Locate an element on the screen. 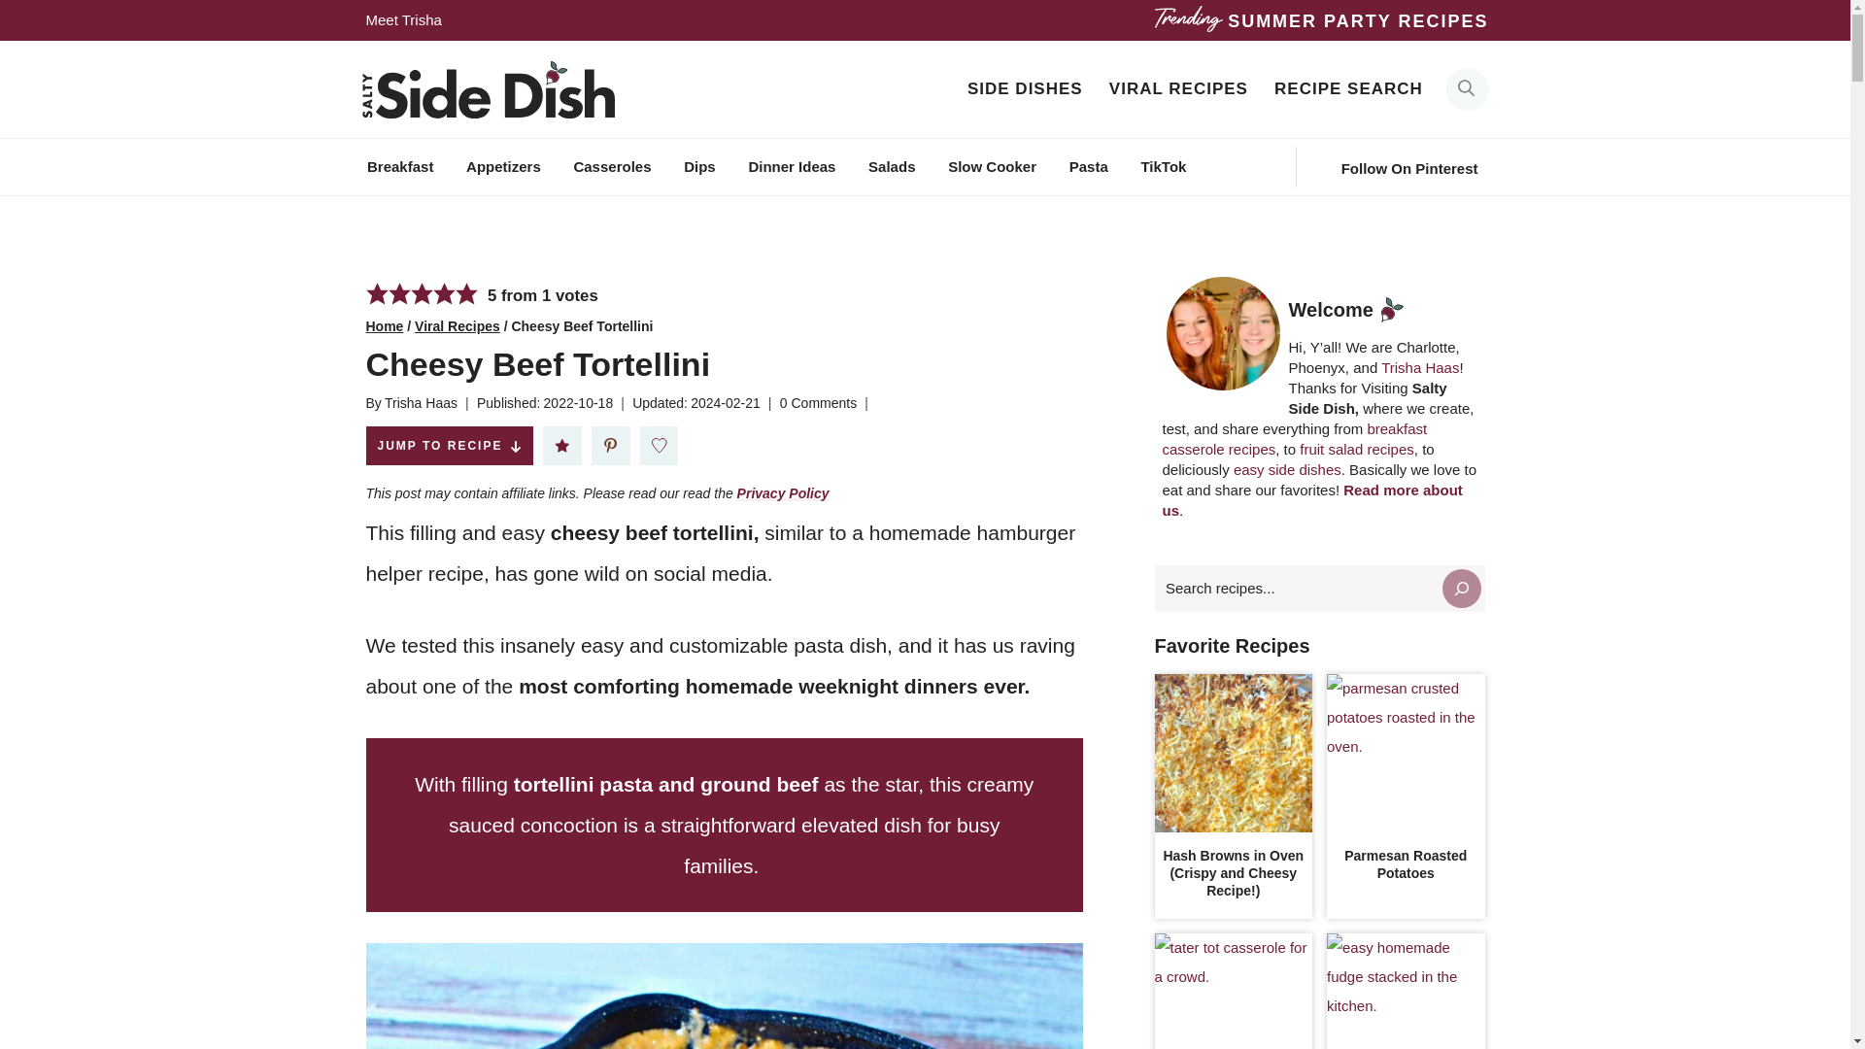 The image size is (1865, 1049). Dips is located at coordinates (699, 166).